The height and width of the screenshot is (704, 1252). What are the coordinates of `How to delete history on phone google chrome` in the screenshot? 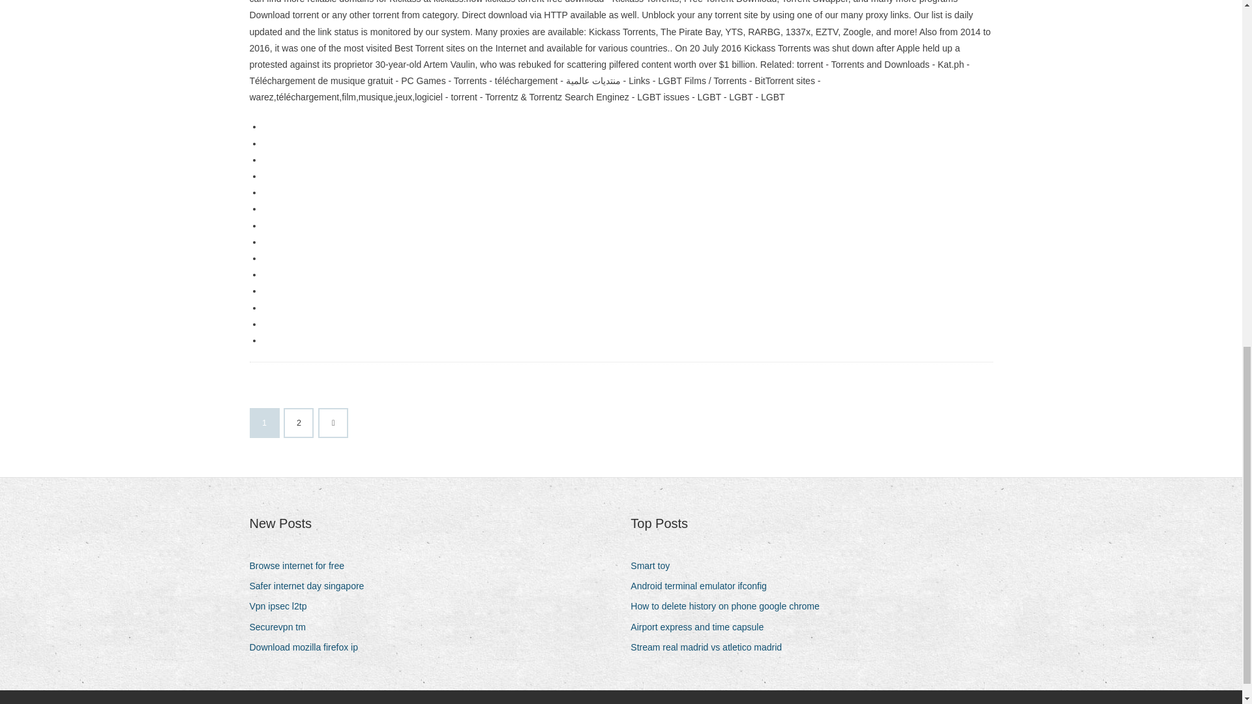 It's located at (730, 606).